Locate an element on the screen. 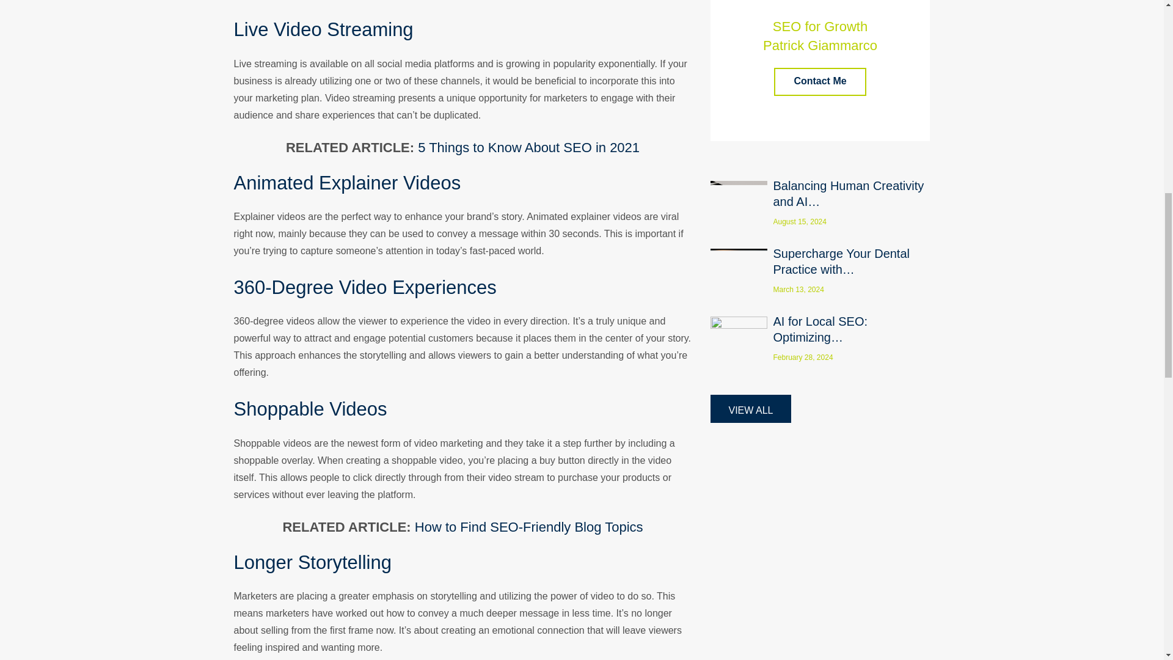 The width and height of the screenshot is (1173, 660). Contact Me is located at coordinates (820, 82).